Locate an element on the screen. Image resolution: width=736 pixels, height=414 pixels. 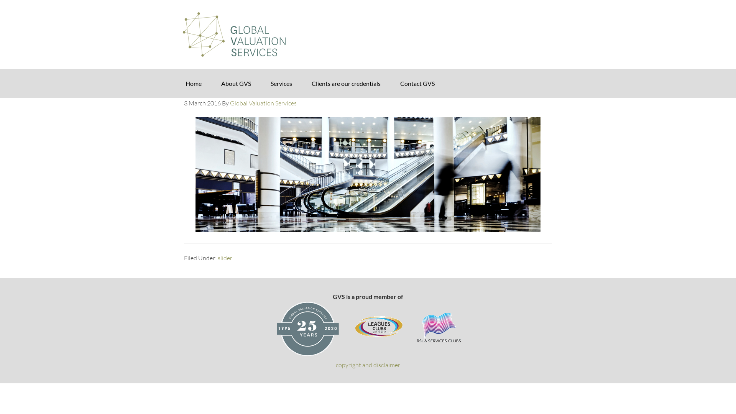
Contact GVS is located at coordinates (417, 84).